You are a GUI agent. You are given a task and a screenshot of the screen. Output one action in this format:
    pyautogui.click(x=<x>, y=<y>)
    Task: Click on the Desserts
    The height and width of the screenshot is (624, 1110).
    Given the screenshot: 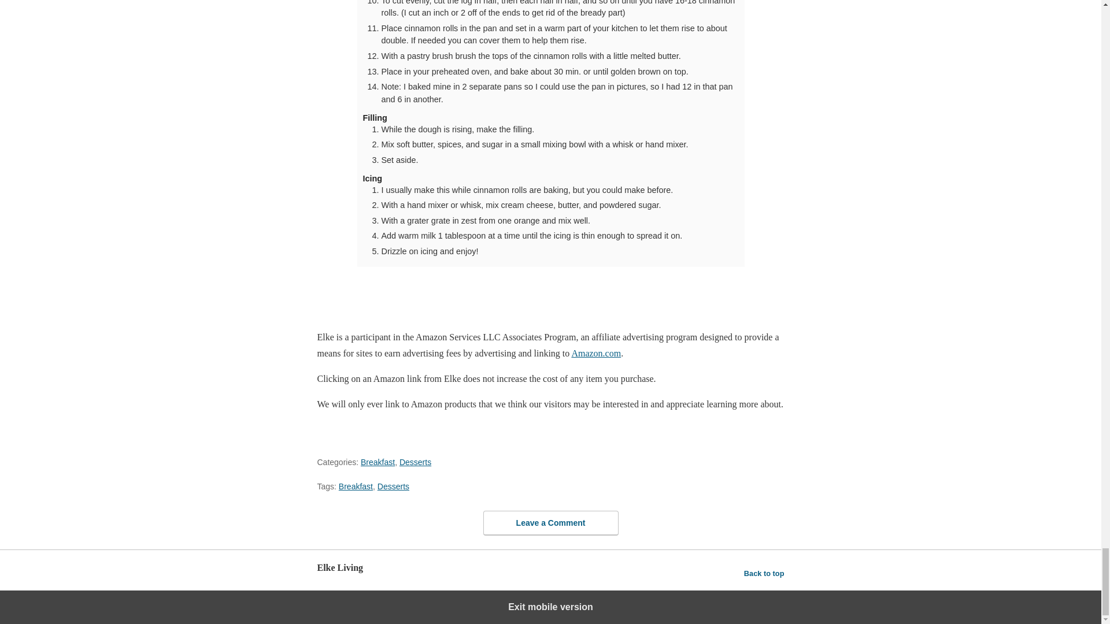 What is the action you would take?
    pyautogui.click(x=393, y=486)
    